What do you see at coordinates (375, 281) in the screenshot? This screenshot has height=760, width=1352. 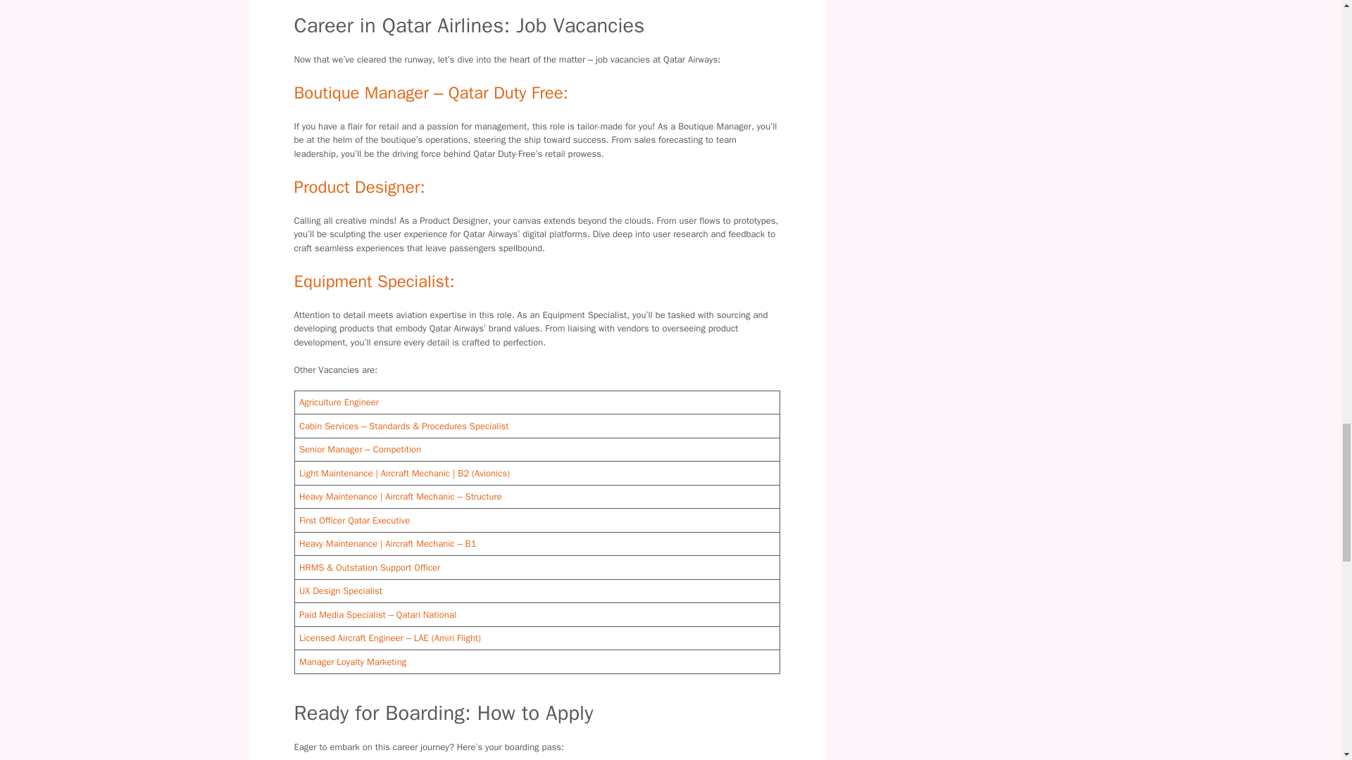 I see `Equipment Specialist:` at bounding box center [375, 281].